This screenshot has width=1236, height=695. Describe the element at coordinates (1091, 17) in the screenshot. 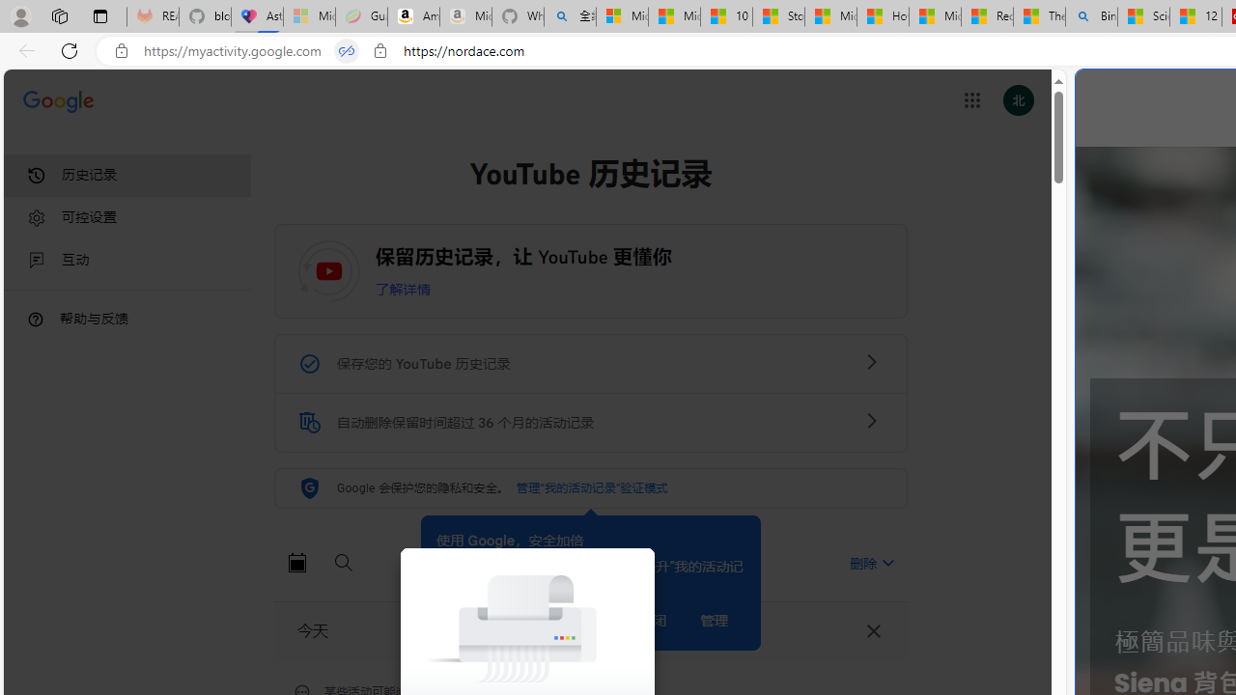

I see `Bing` at that location.